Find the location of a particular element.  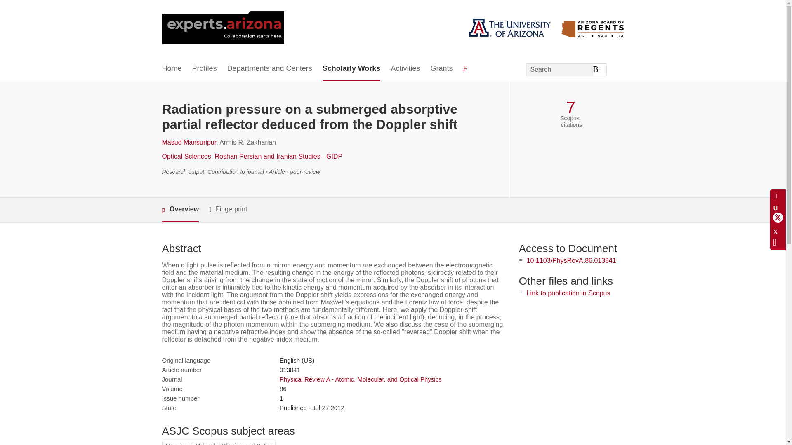

Roshan Persian and Iranian Studies - GIDP is located at coordinates (279, 156).